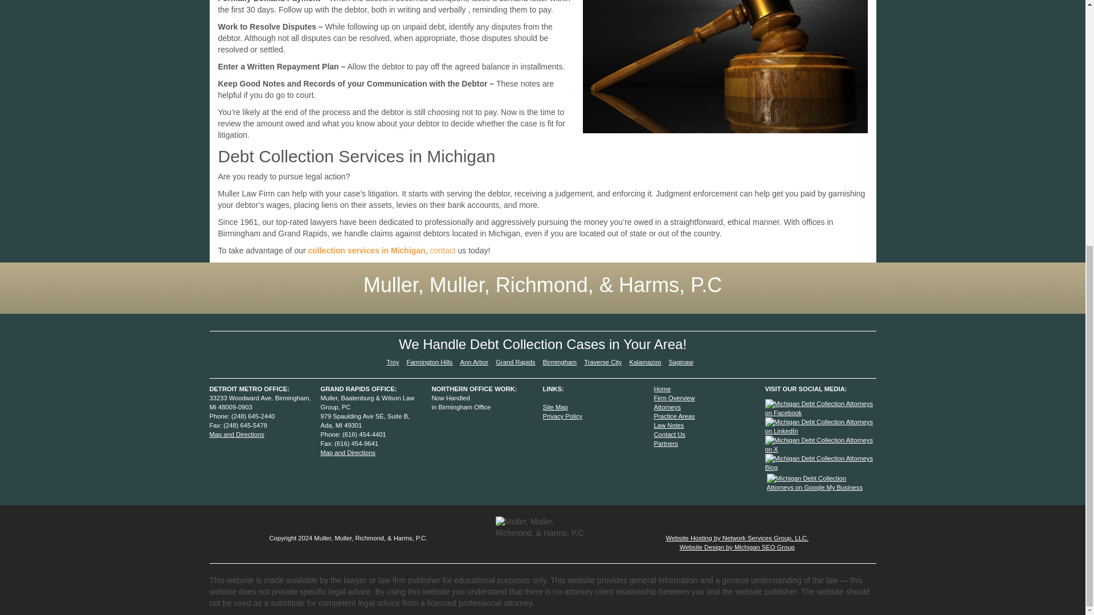  I want to click on Map and Directions, so click(237, 434).